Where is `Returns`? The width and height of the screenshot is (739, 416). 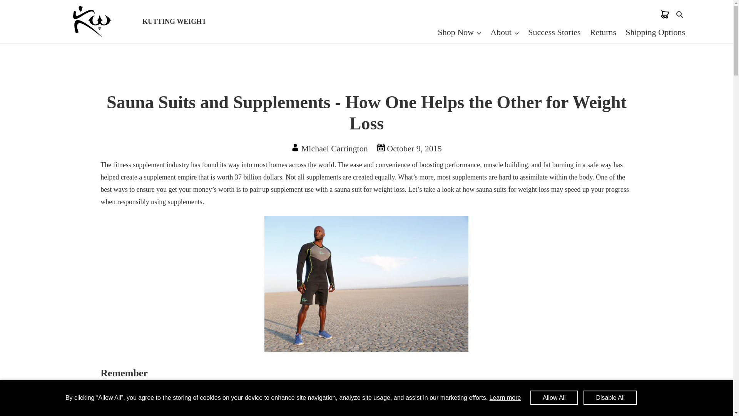
Returns is located at coordinates (603, 32).